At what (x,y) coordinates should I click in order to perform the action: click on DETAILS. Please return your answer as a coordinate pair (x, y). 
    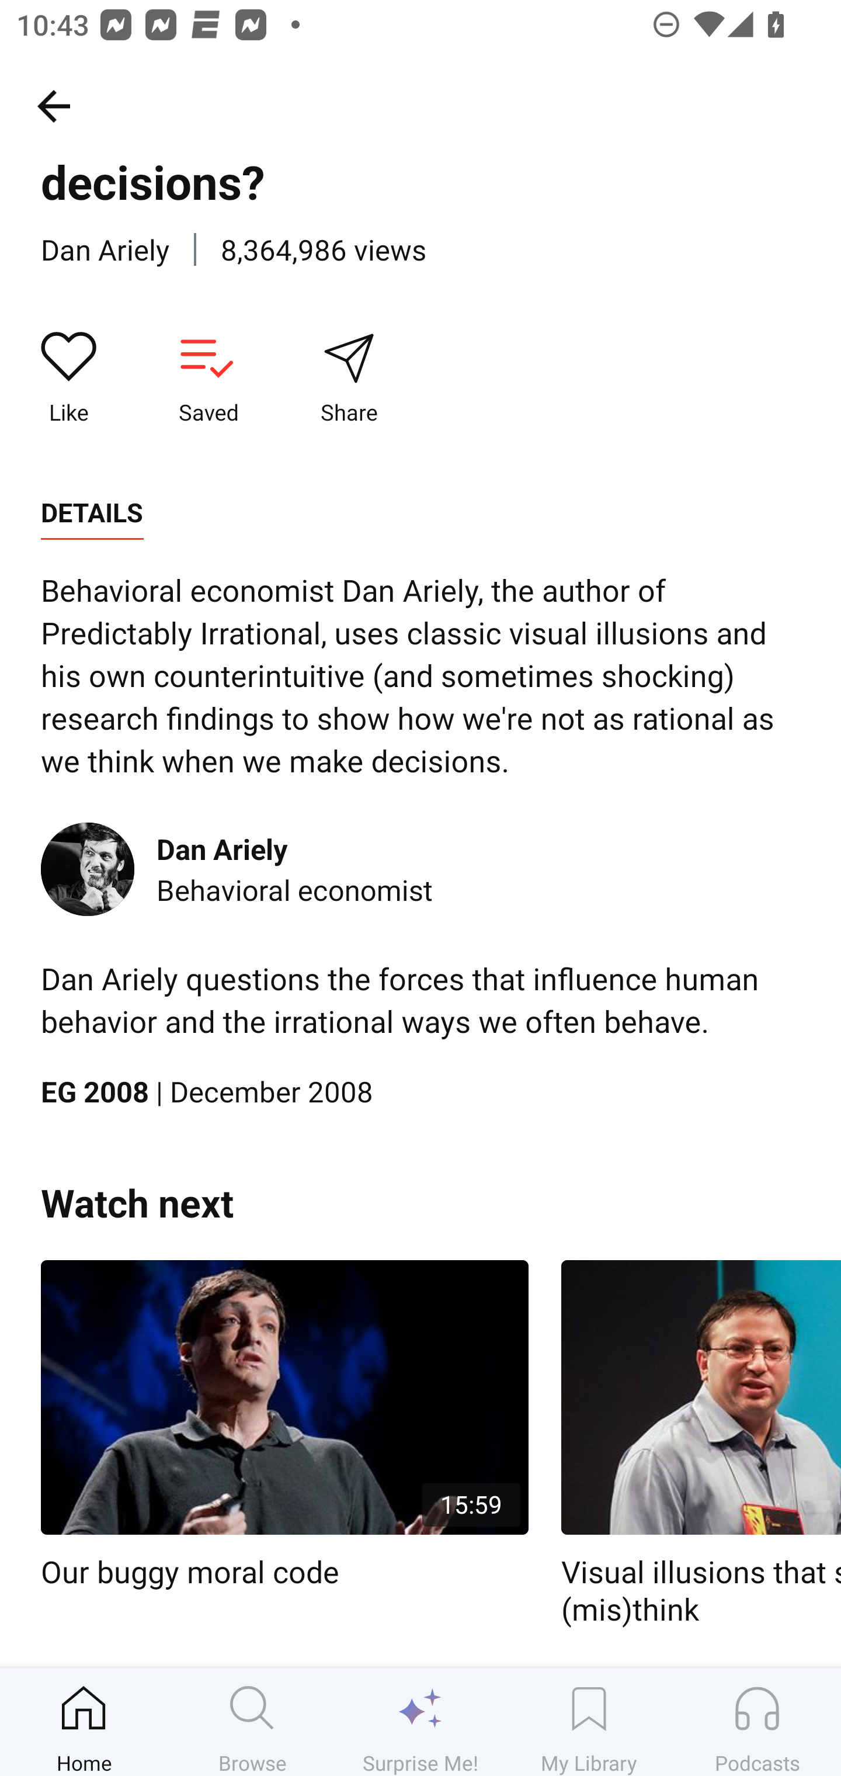
    Looking at the image, I should click on (92, 513).